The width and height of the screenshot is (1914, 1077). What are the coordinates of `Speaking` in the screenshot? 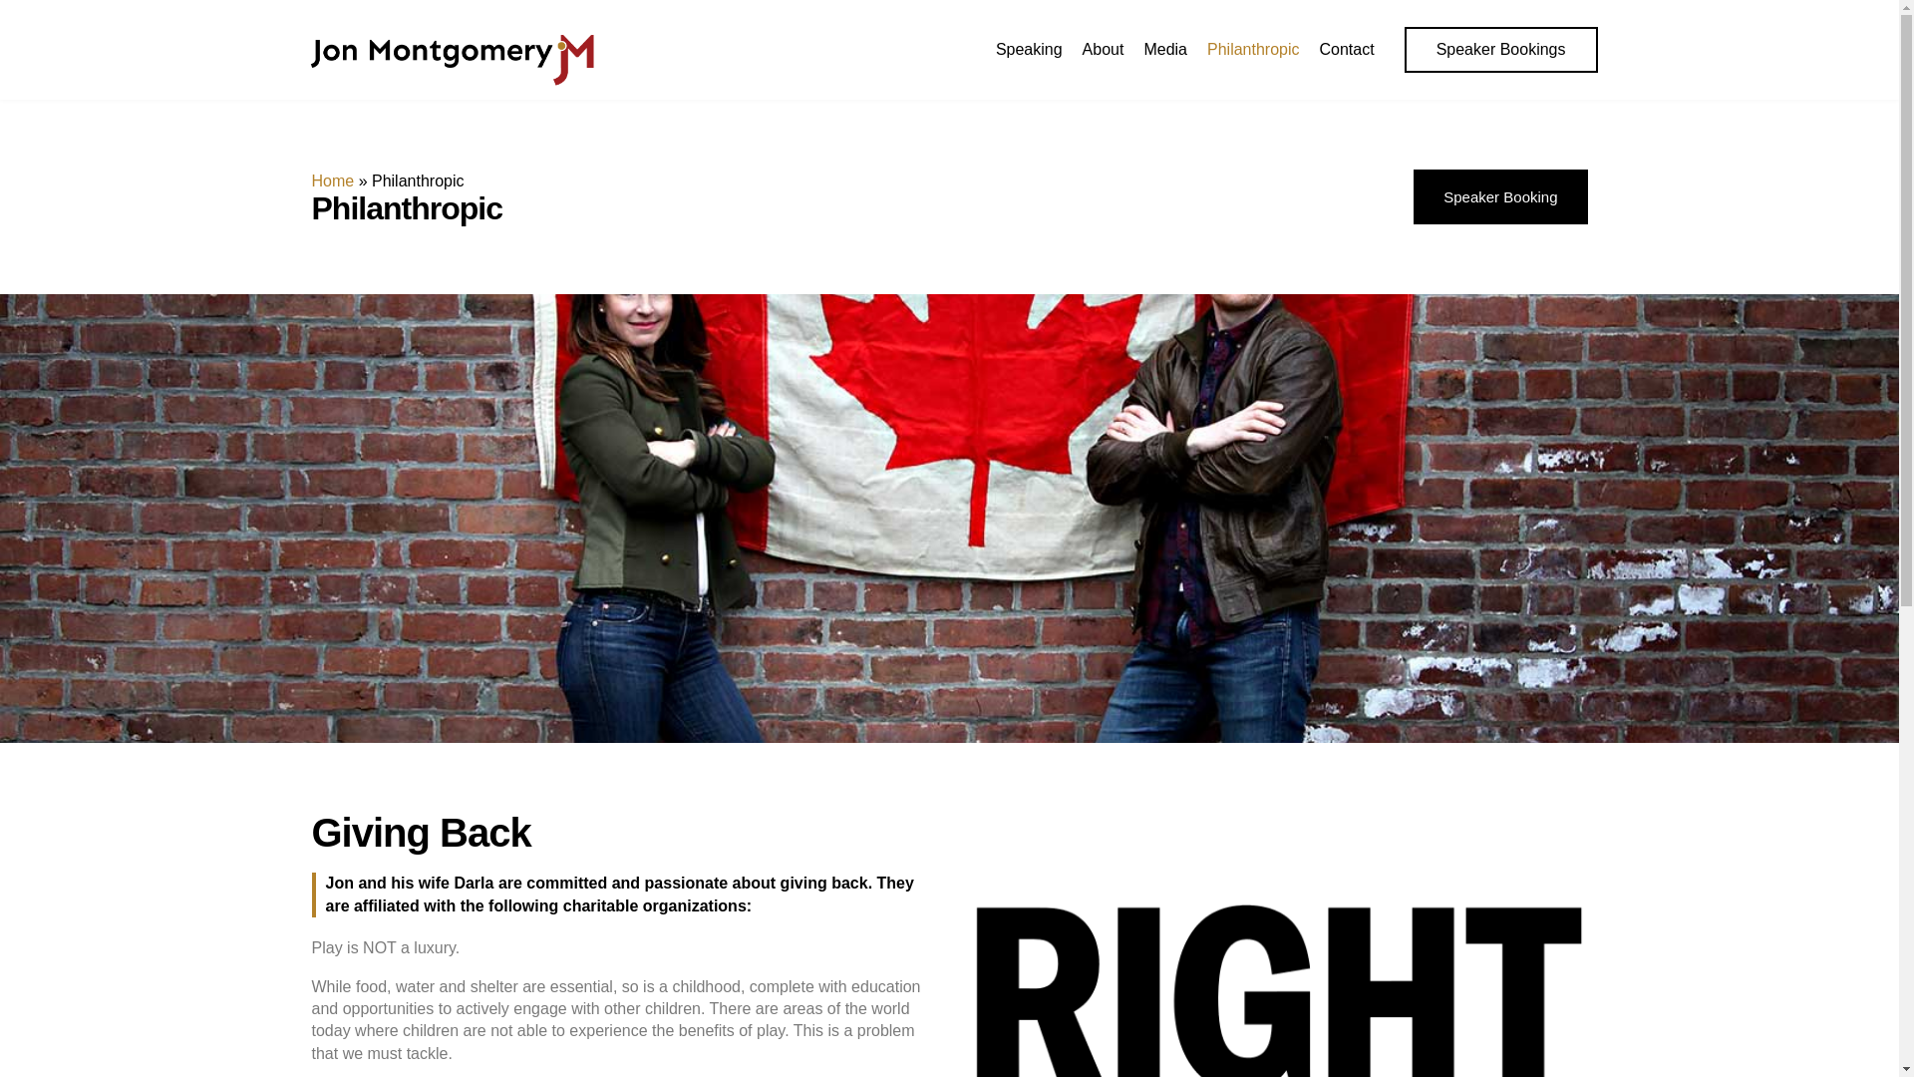 It's located at (1029, 50).